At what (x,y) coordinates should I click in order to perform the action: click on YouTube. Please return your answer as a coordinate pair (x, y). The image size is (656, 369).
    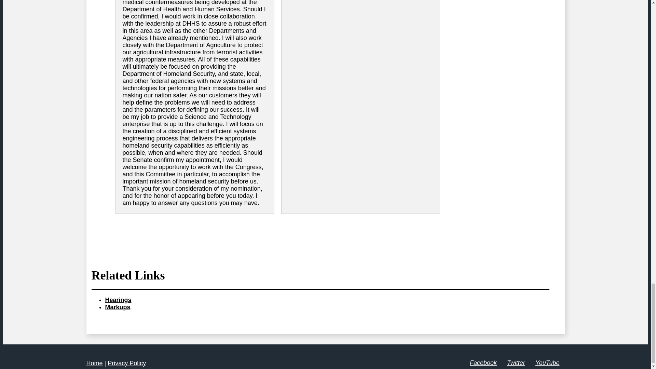
    Looking at the image, I should click on (547, 363).